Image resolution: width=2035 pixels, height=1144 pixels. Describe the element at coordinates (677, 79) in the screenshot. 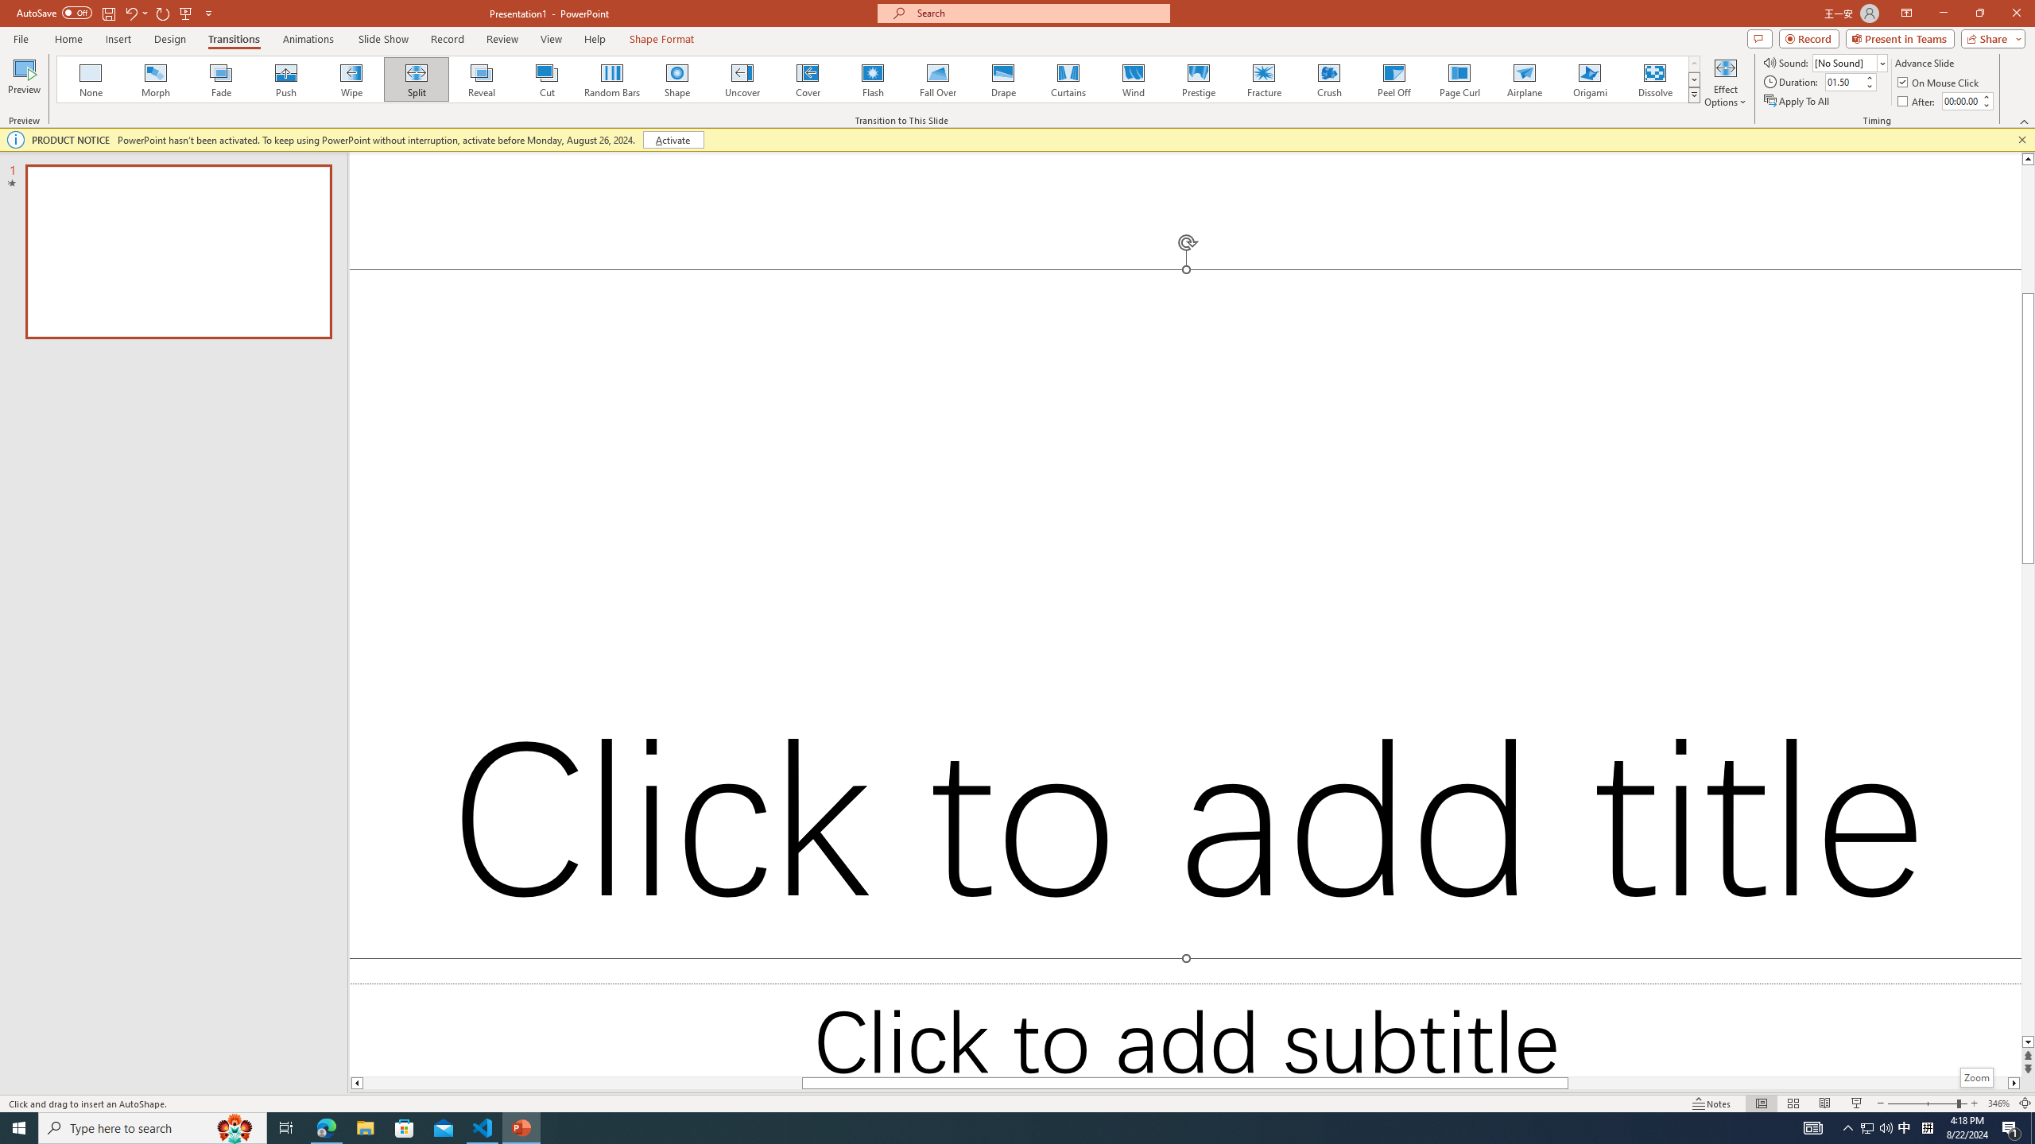

I see `Shape` at that location.